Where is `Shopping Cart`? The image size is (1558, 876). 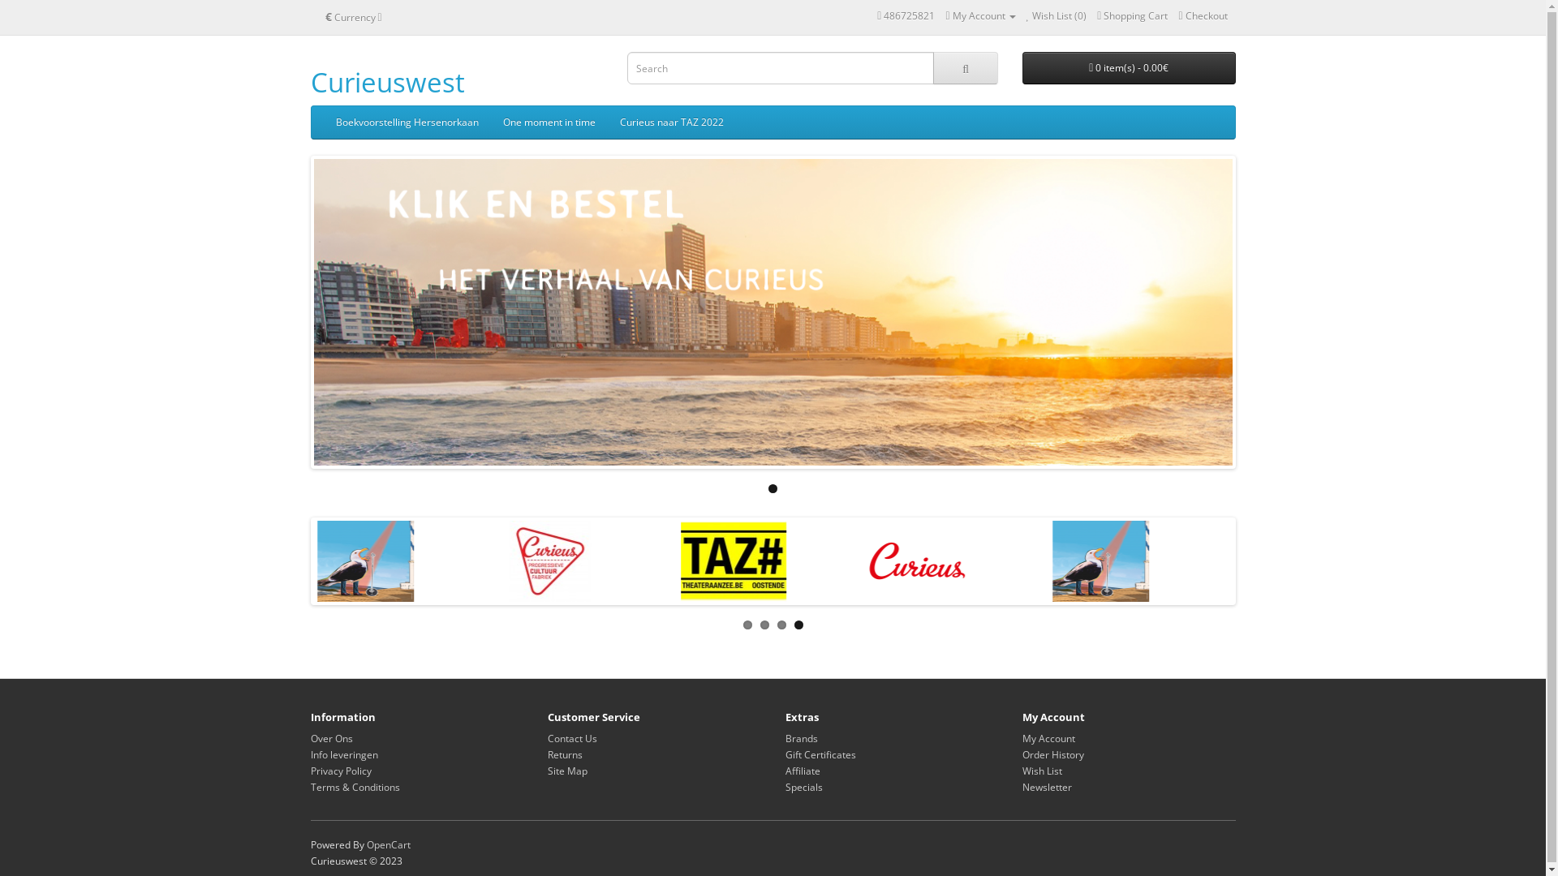
Shopping Cart is located at coordinates (1133, 16).